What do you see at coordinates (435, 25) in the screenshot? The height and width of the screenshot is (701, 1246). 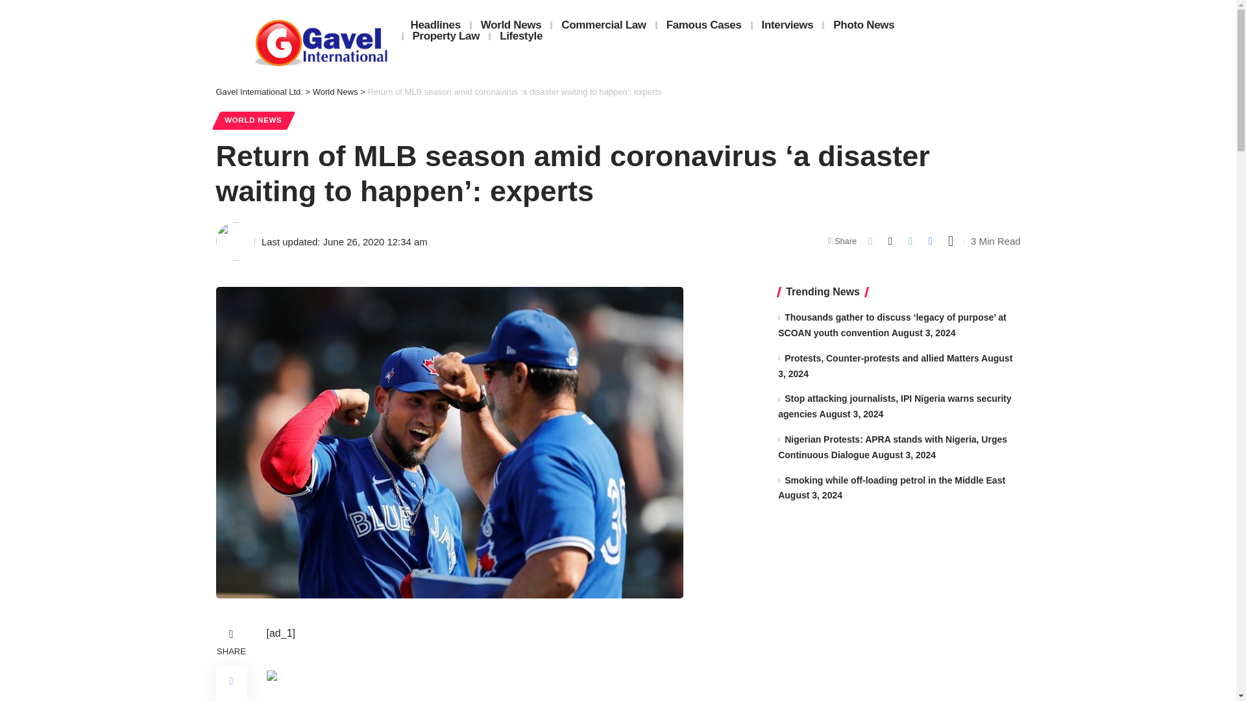 I see `Headlines` at bounding box center [435, 25].